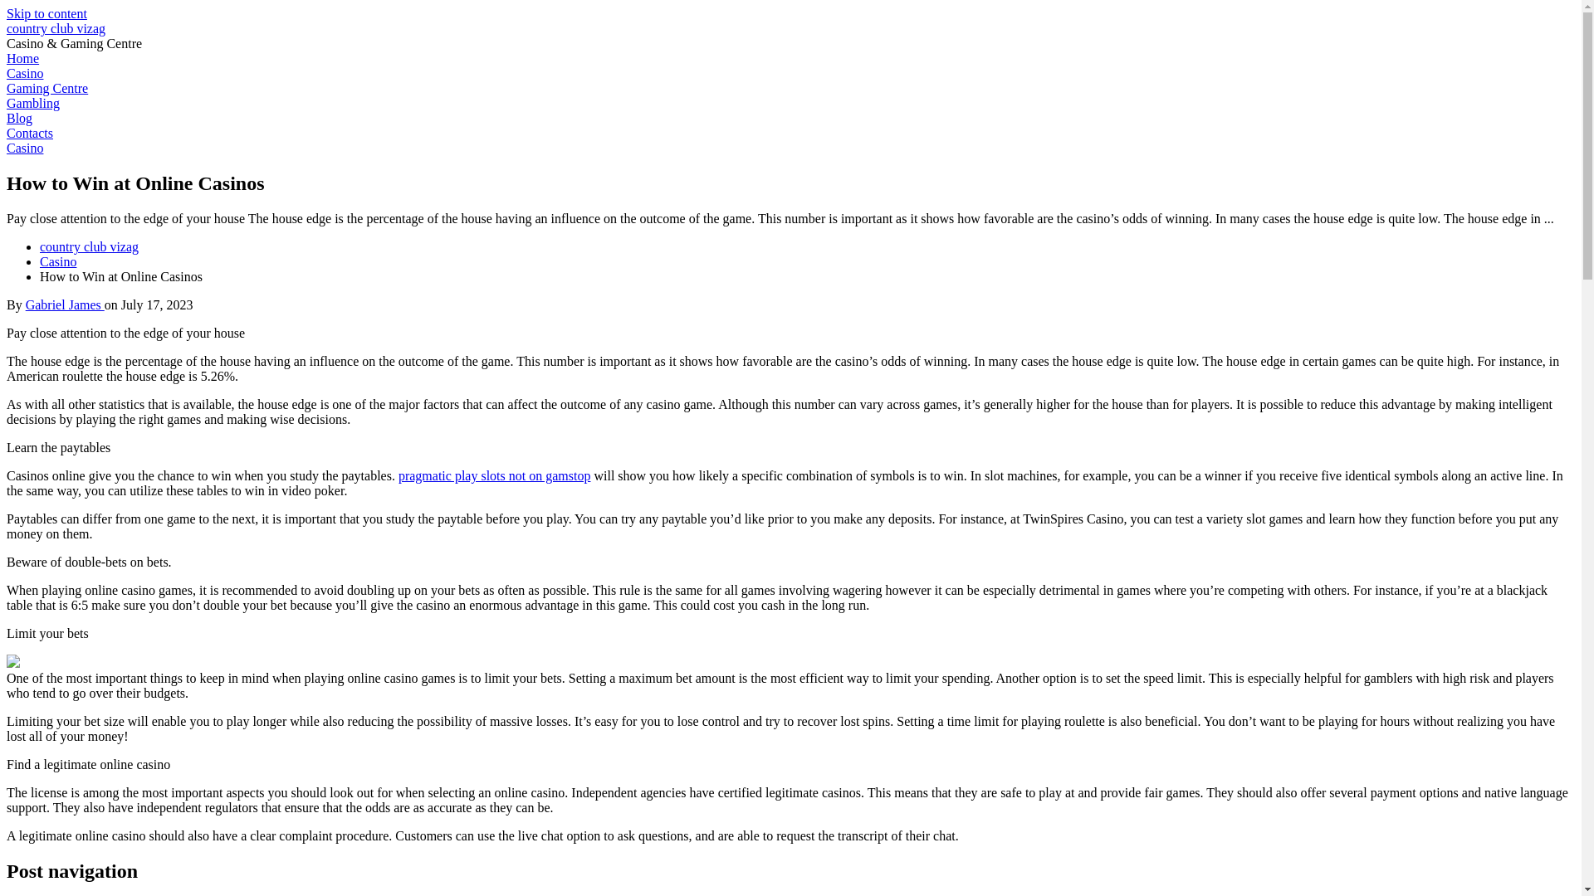  Describe the element at coordinates (33, 103) in the screenshot. I see `Gambling` at that location.